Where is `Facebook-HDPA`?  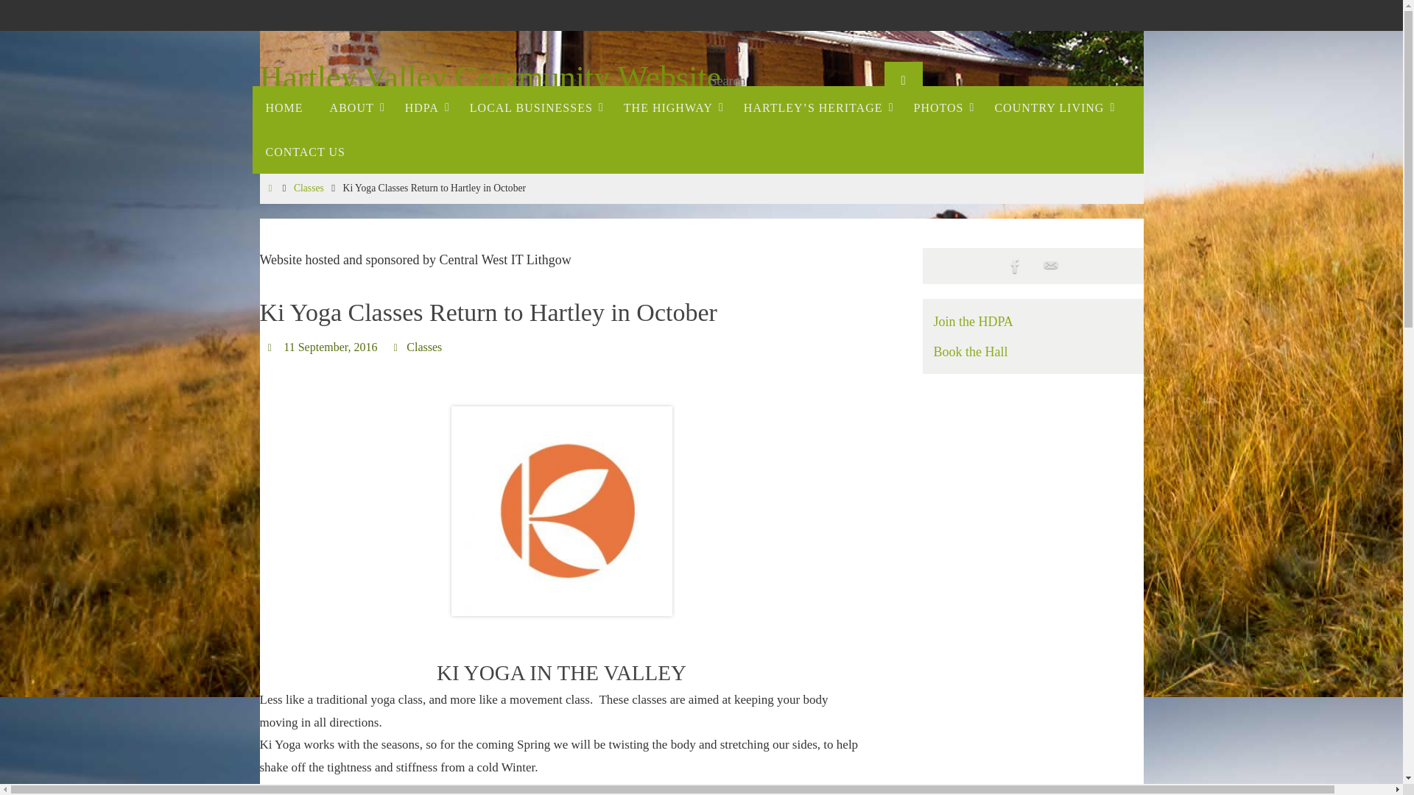
Facebook-HDPA is located at coordinates (1015, 266).